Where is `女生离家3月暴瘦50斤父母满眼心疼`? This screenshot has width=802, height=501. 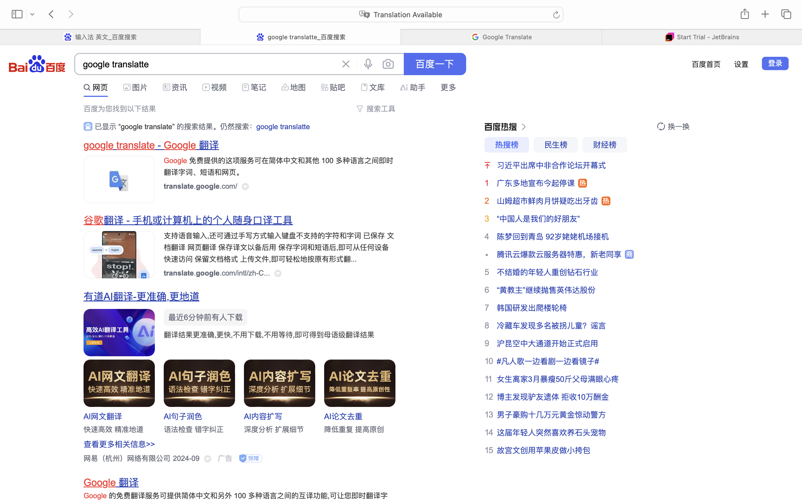
女生离家3月暴瘦50斤父母满眼心疼 is located at coordinates (558, 379).